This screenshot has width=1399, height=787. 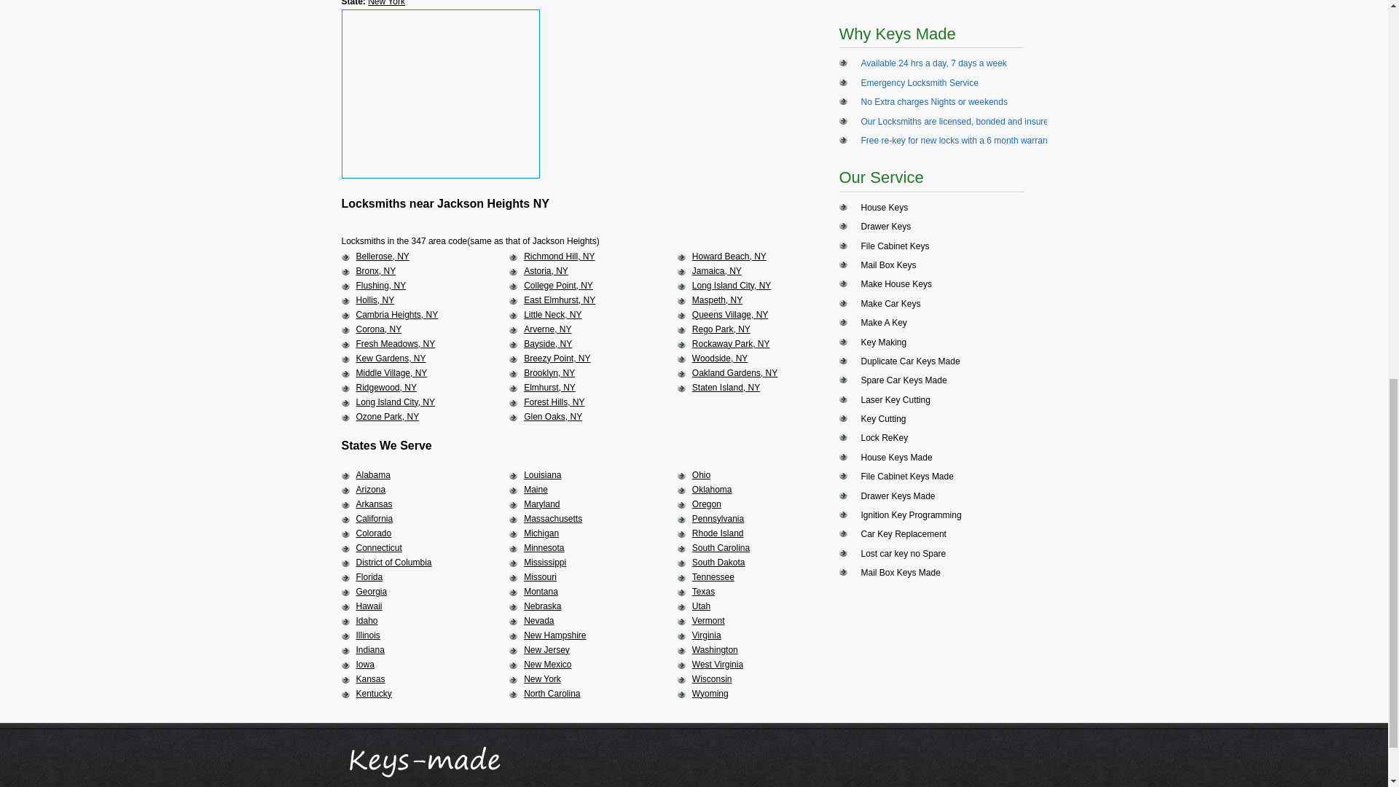 What do you see at coordinates (558, 285) in the screenshot?
I see `College Point, NY` at bounding box center [558, 285].